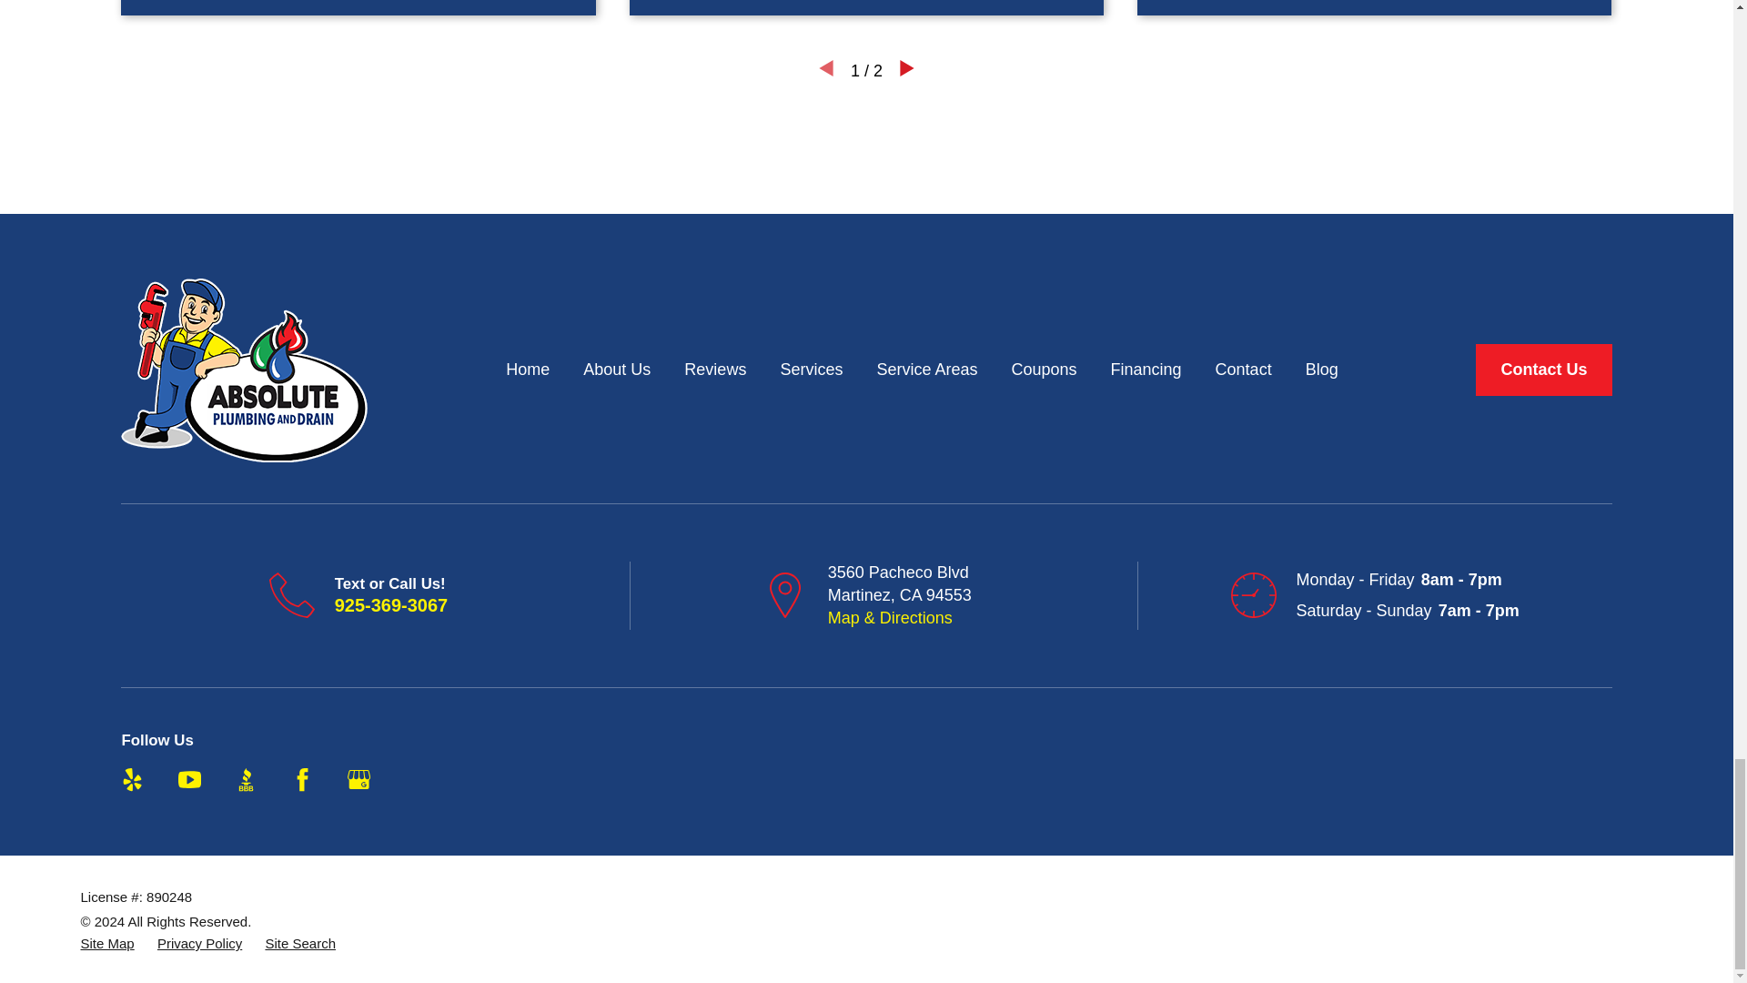  Describe the element at coordinates (302, 779) in the screenshot. I see `Facebook` at that location.